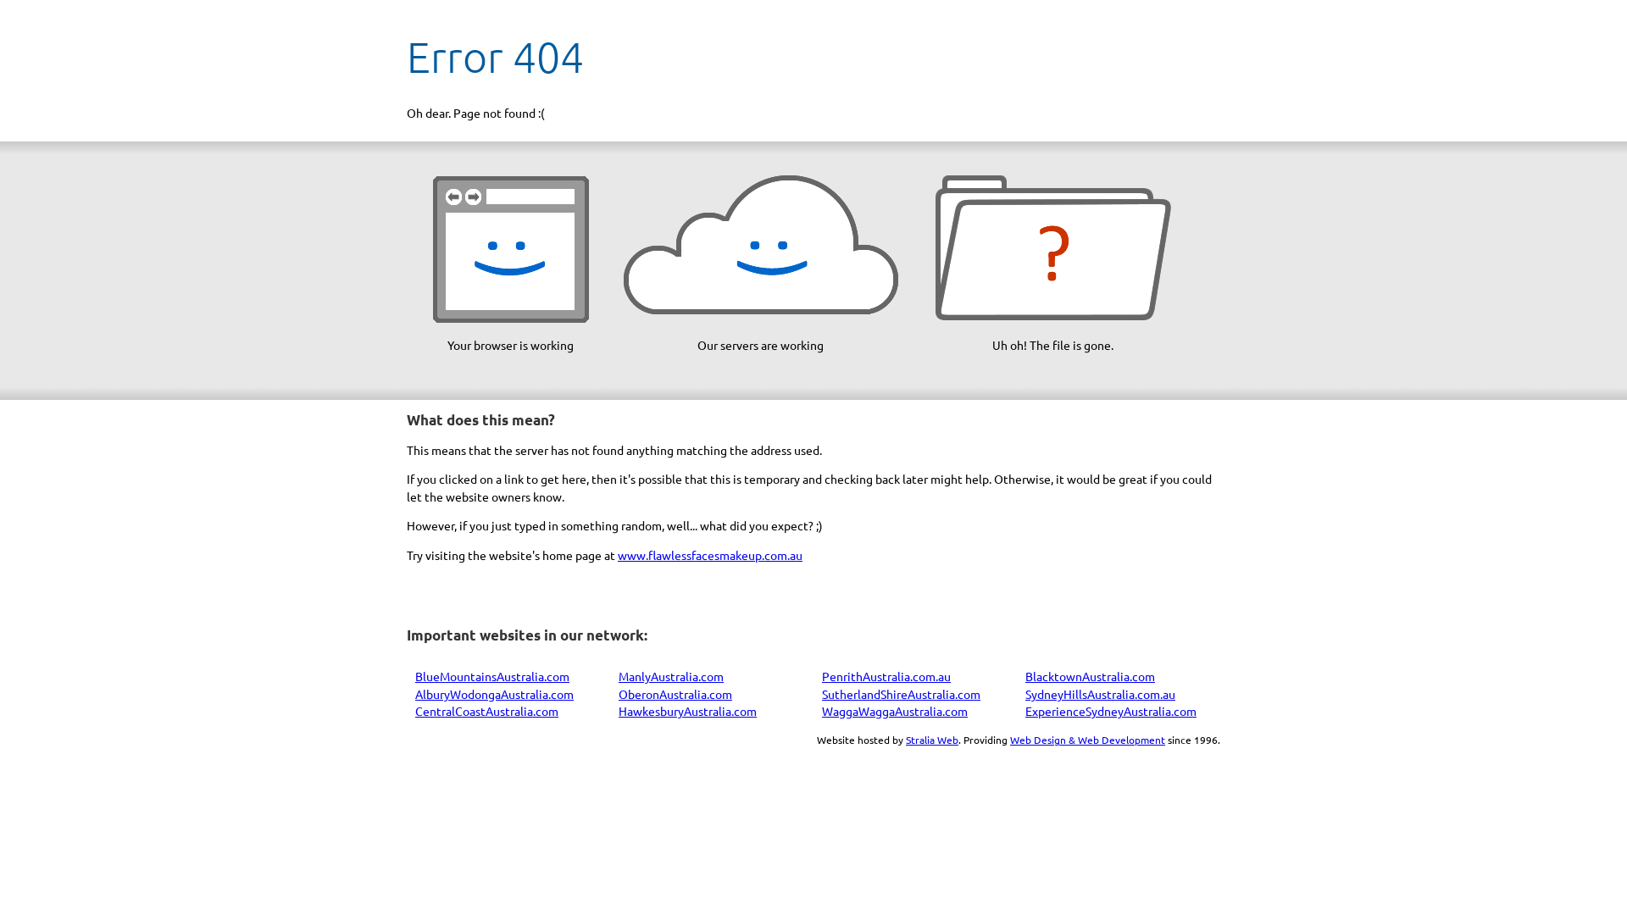 The height and width of the screenshot is (915, 1627). Describe the element at coordinates (494, 694) in the screenshot. I see `AlburyWodongaAustralia.com` at that location.